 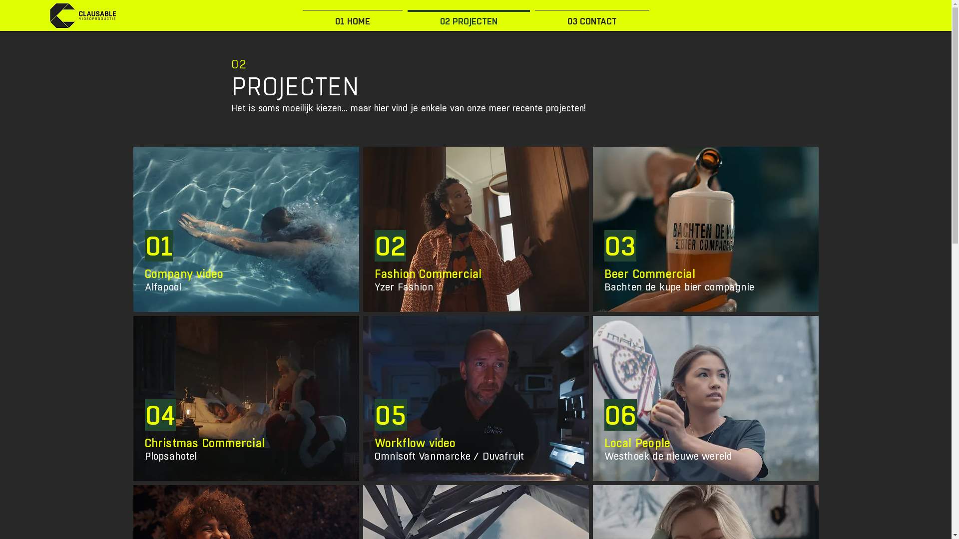 I want to click on Alfapool, so click(x=163, y=287).